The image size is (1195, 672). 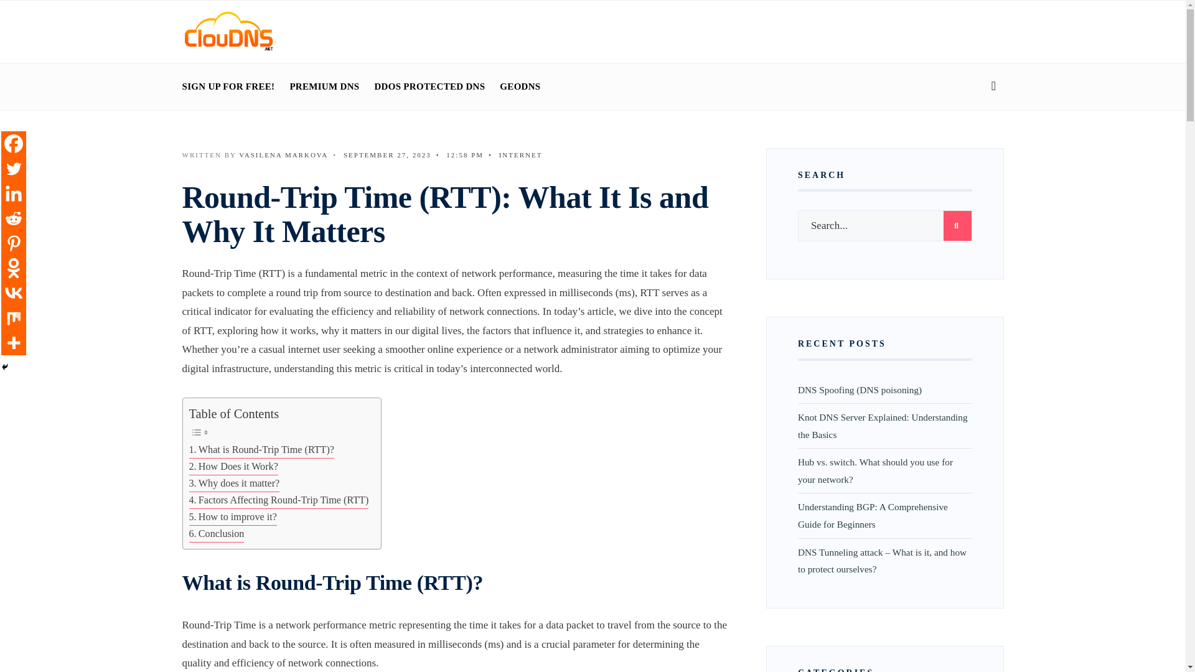 What do you see at coordinates (233, 516) in the screenshot?
I see `How to improve it?` at bounding box center [233, 516].